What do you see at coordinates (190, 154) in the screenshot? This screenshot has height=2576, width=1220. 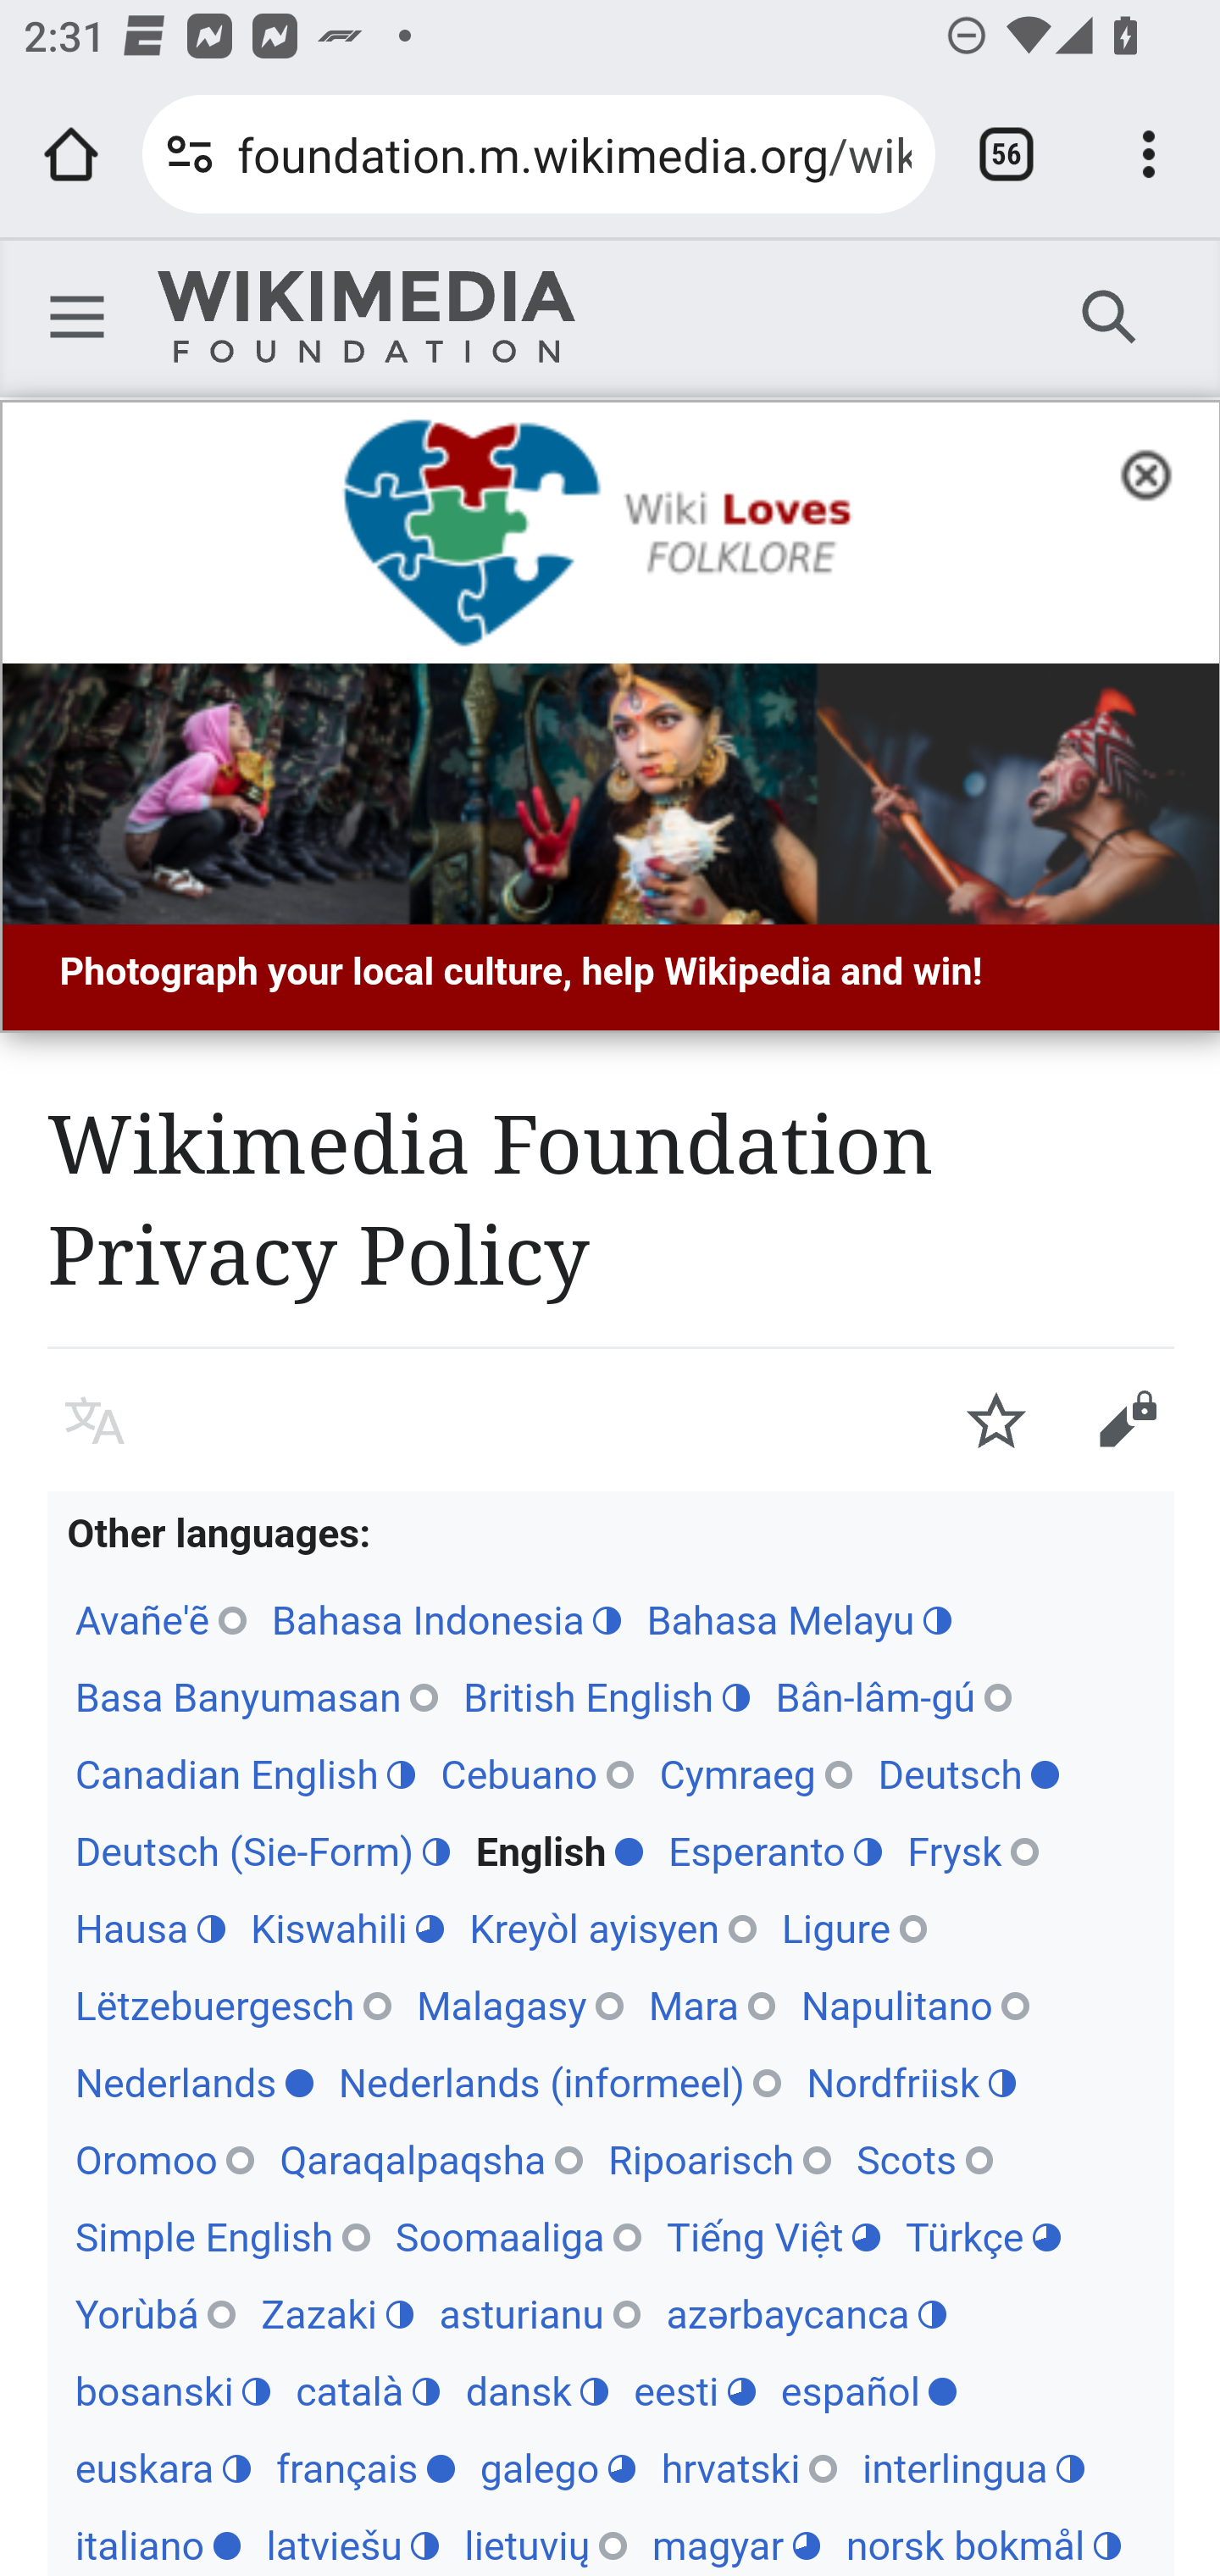 I see `Connection is secure` at bounding box center [190, 154].